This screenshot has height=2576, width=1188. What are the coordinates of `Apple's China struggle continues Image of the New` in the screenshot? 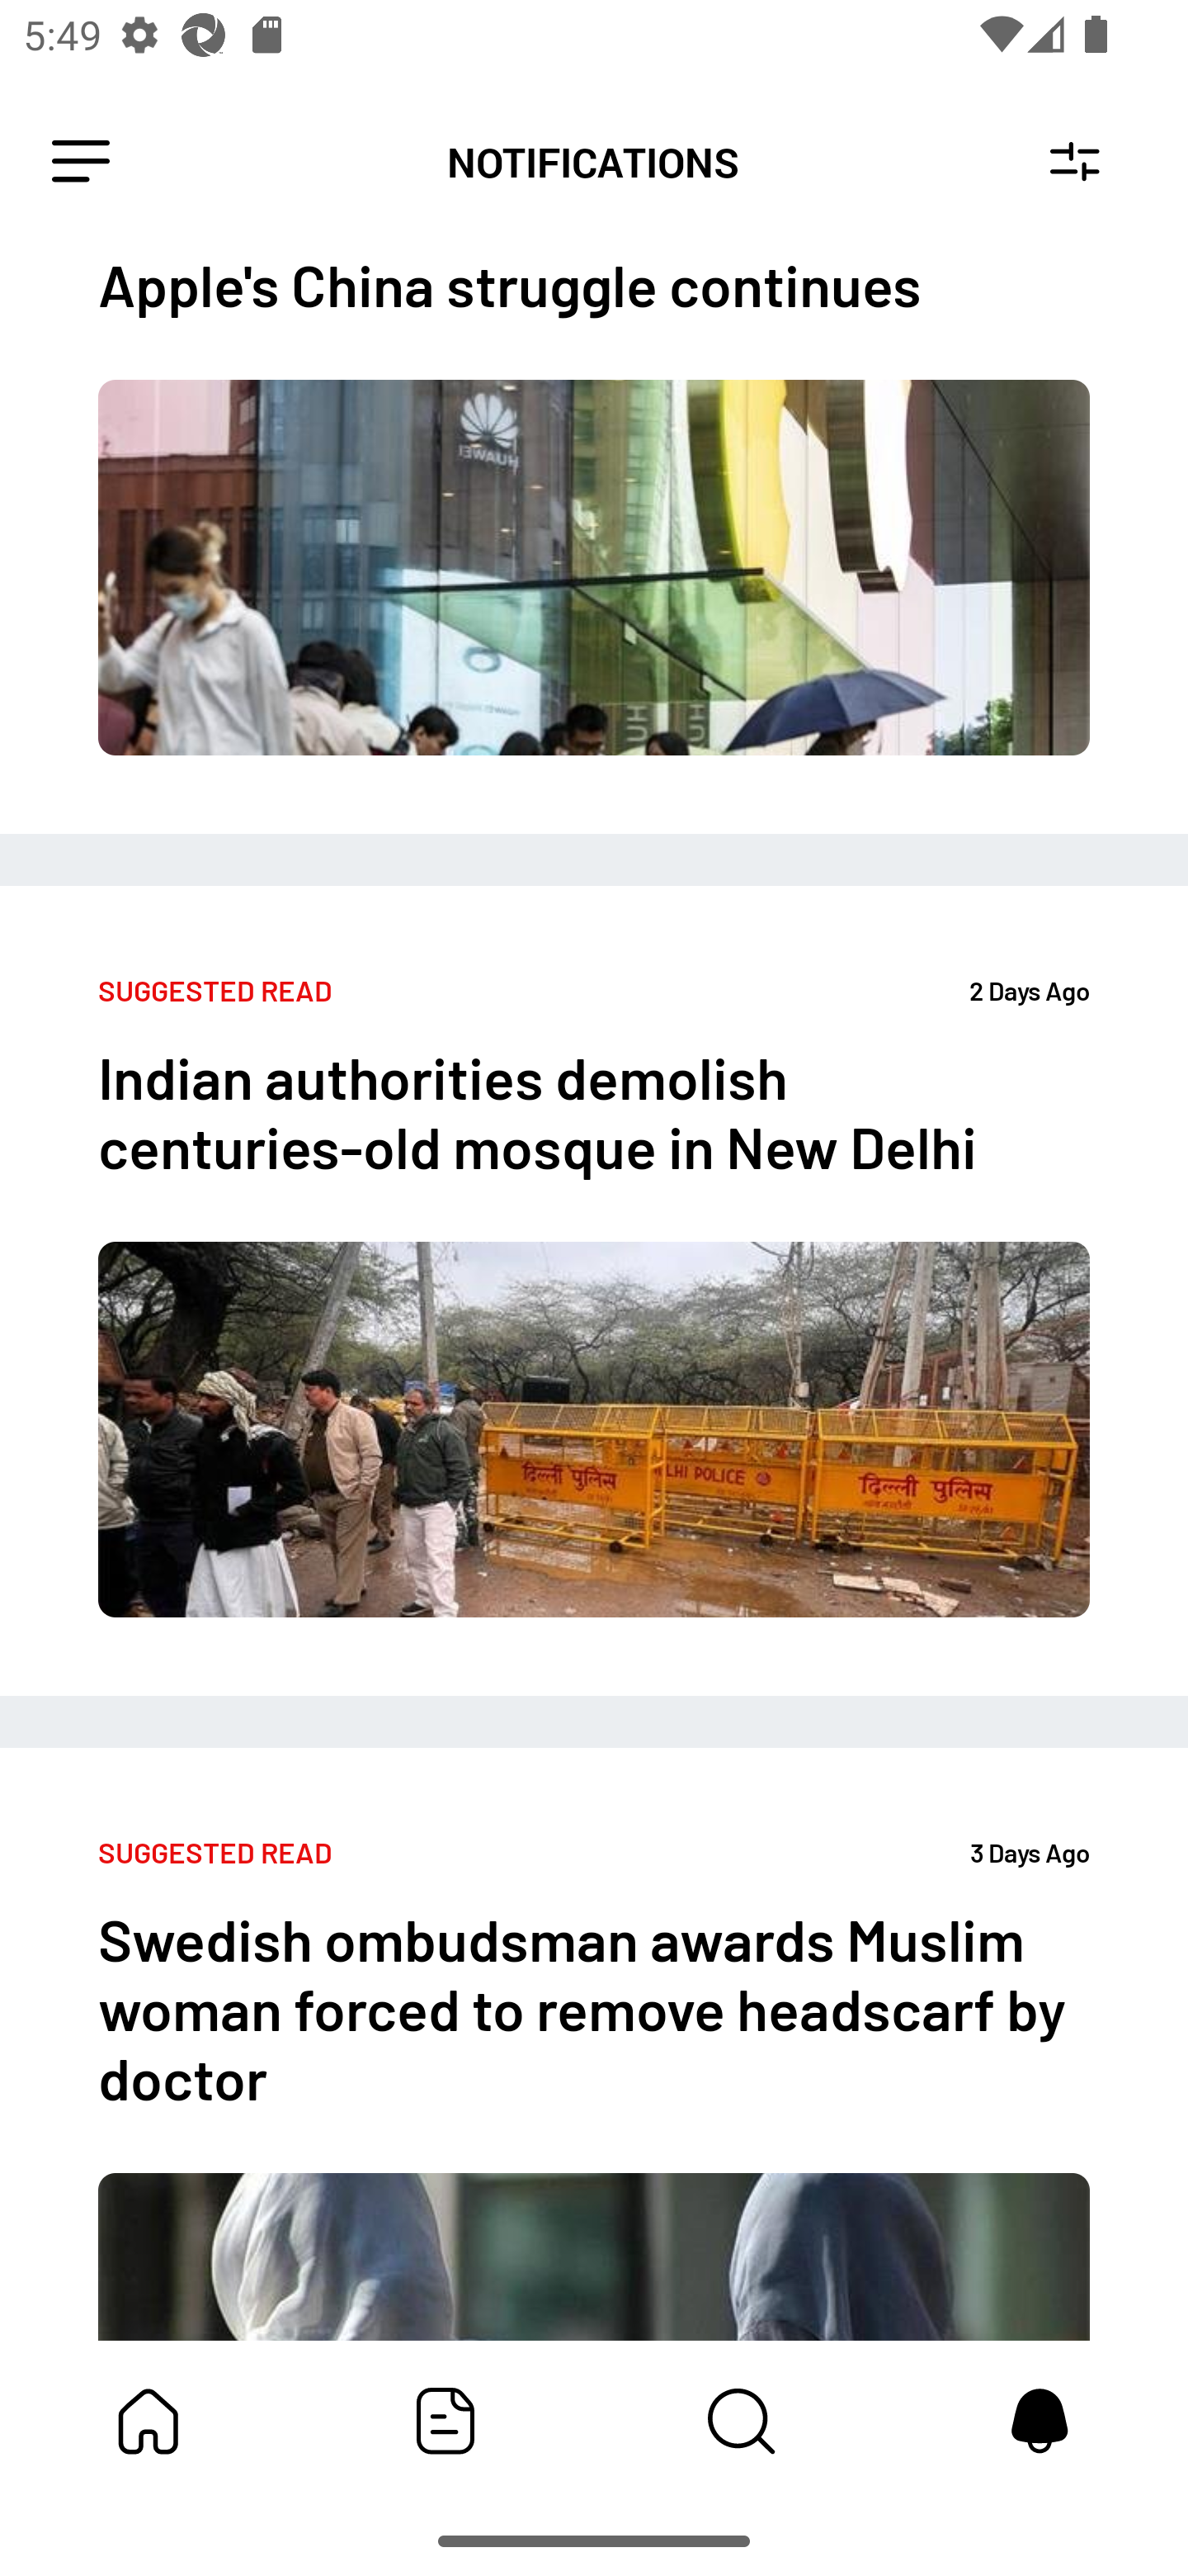 It's located at (594, 544).